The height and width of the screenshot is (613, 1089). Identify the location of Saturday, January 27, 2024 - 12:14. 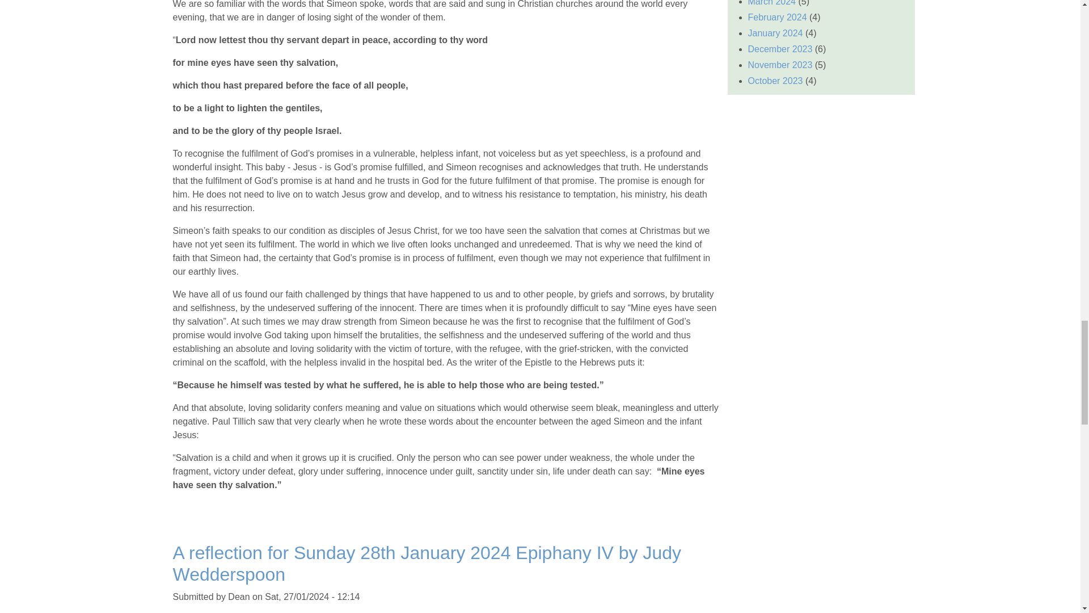
(312, 597).